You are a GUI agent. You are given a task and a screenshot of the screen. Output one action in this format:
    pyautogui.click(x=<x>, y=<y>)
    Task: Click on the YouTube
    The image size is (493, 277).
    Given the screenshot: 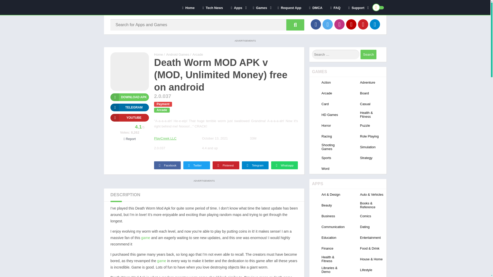 What is the action you would take?
    pyautogui.click(x=351, y=24)
    